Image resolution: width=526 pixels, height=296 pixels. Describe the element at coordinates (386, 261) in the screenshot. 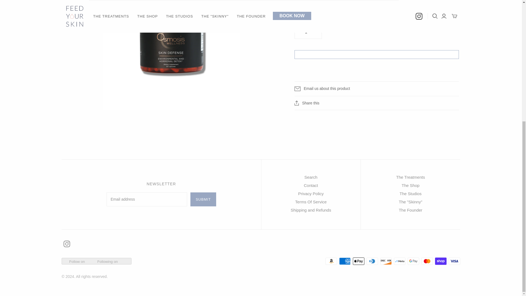

I see `Discover` at that location.